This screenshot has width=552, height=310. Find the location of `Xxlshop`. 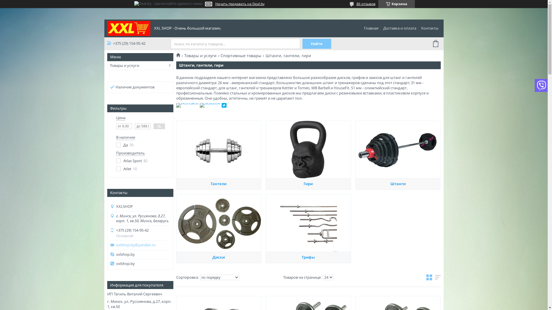

Xxlshop is located at coordinates (180, 55).